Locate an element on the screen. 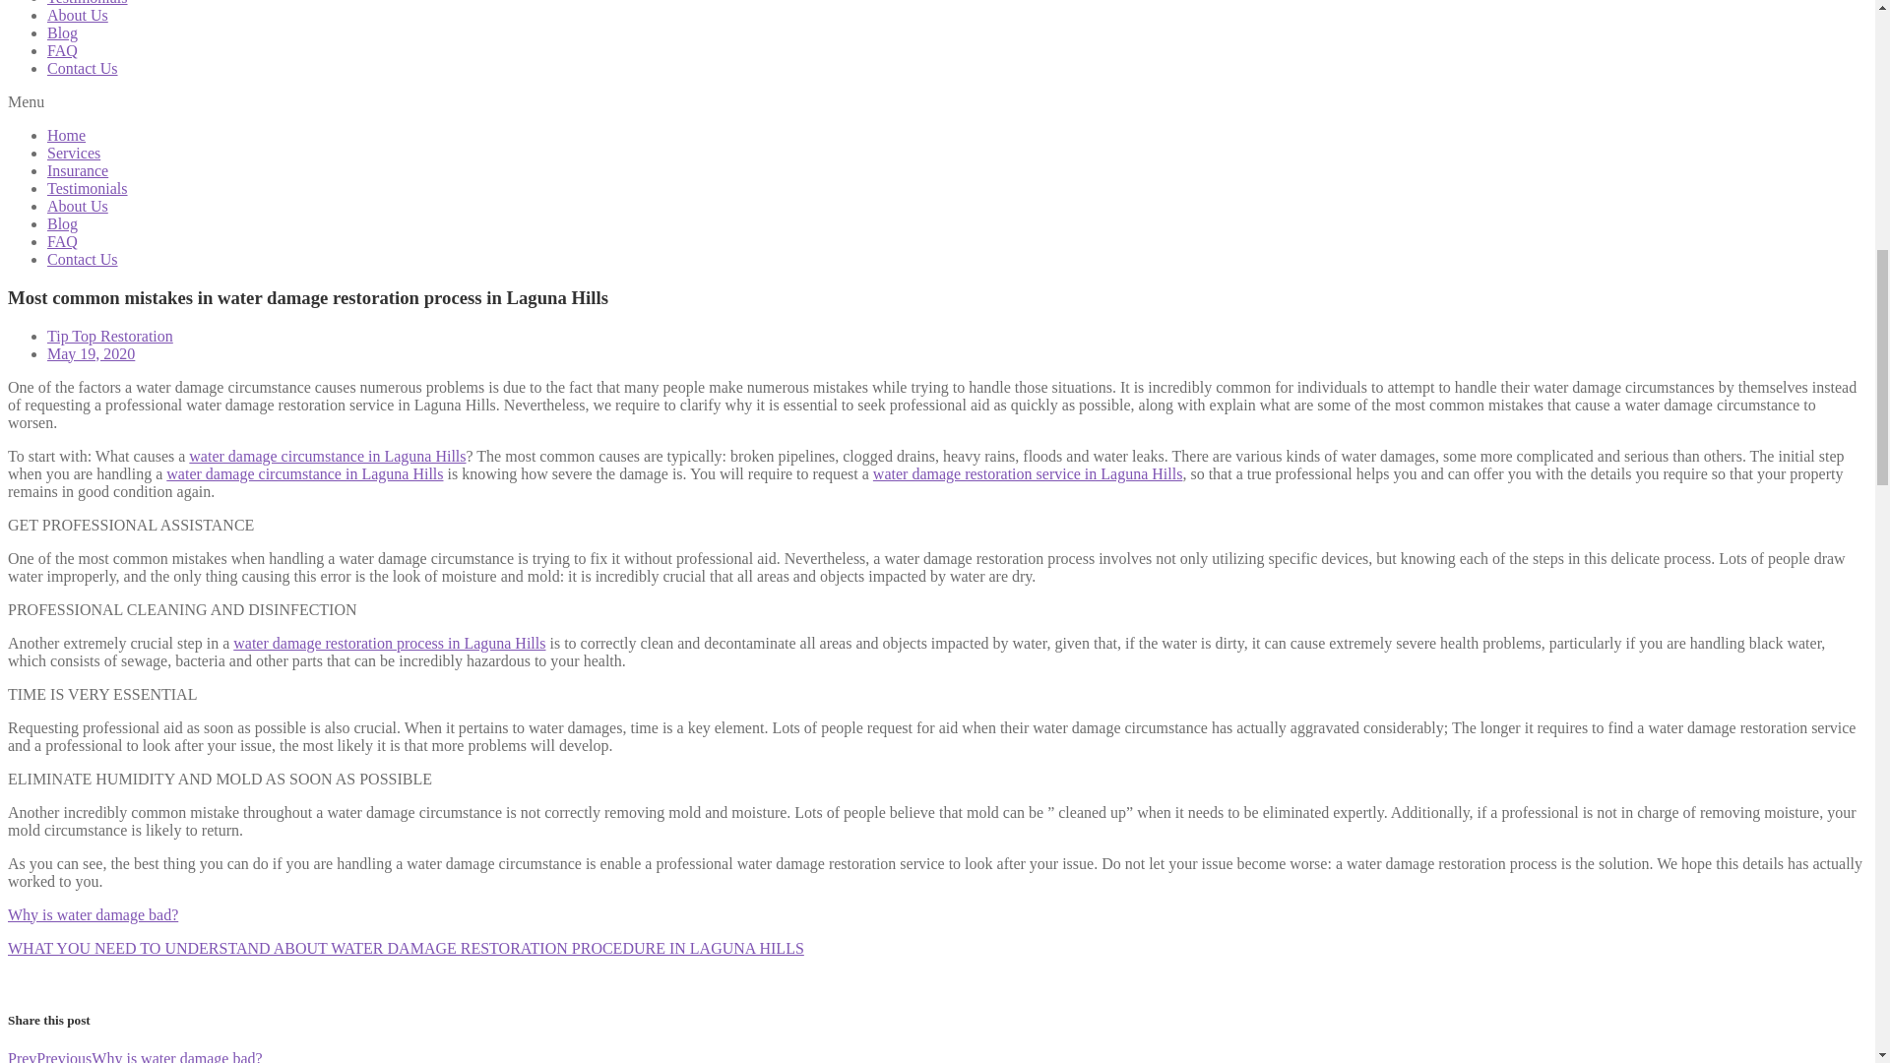  Blog is located at coordinates (62, 224).